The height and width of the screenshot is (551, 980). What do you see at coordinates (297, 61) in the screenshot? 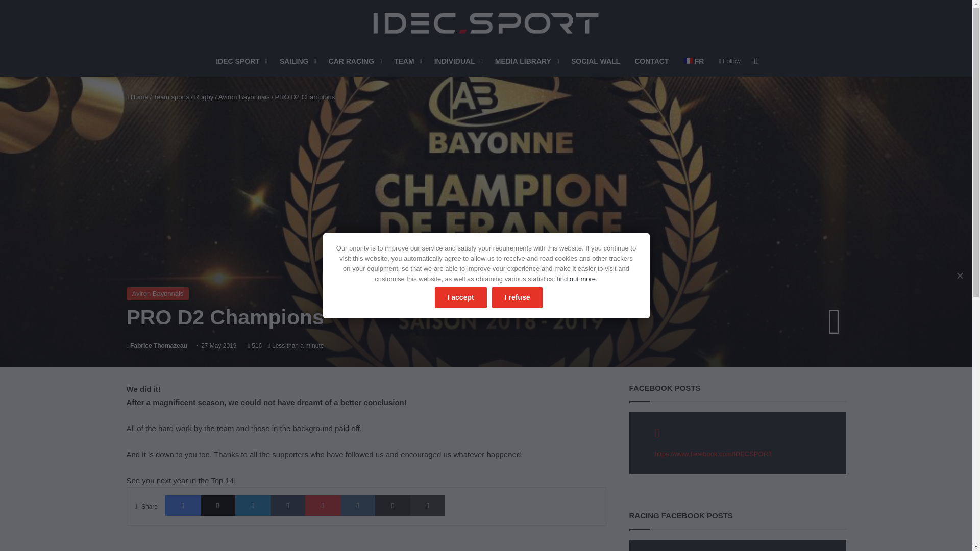
I see `SAILING` at bounding box center [297, 61].